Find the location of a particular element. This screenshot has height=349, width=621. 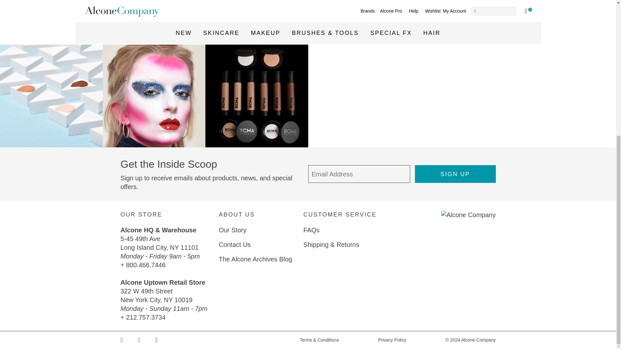

Alcone Company on Pinterest is located at coordinates (147, 340).